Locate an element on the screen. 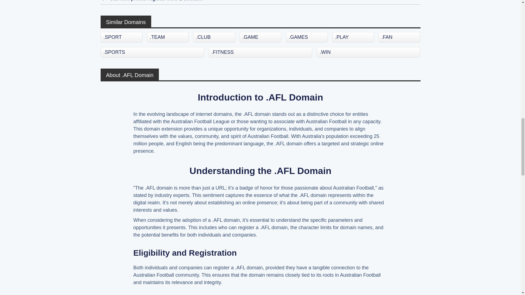 This screenshot has height=295, width=525. .SPORTS is located at coordinates (152, 52).